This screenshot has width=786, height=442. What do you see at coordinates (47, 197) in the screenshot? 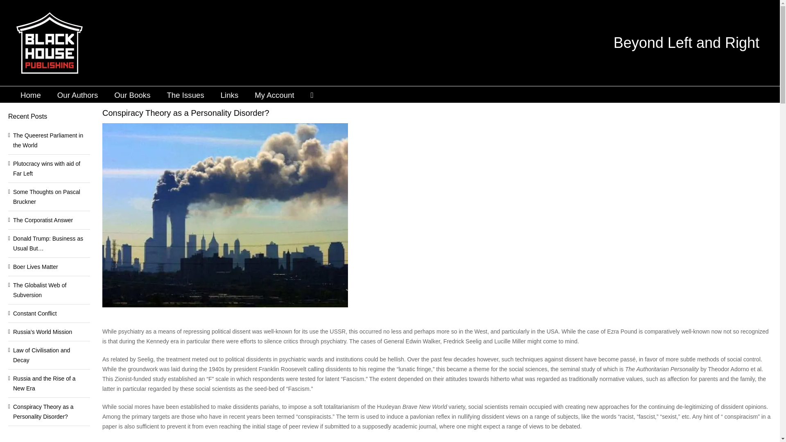
I see `Some Thoughts on Pascal Bruckner` at bounding box center [47, 197].